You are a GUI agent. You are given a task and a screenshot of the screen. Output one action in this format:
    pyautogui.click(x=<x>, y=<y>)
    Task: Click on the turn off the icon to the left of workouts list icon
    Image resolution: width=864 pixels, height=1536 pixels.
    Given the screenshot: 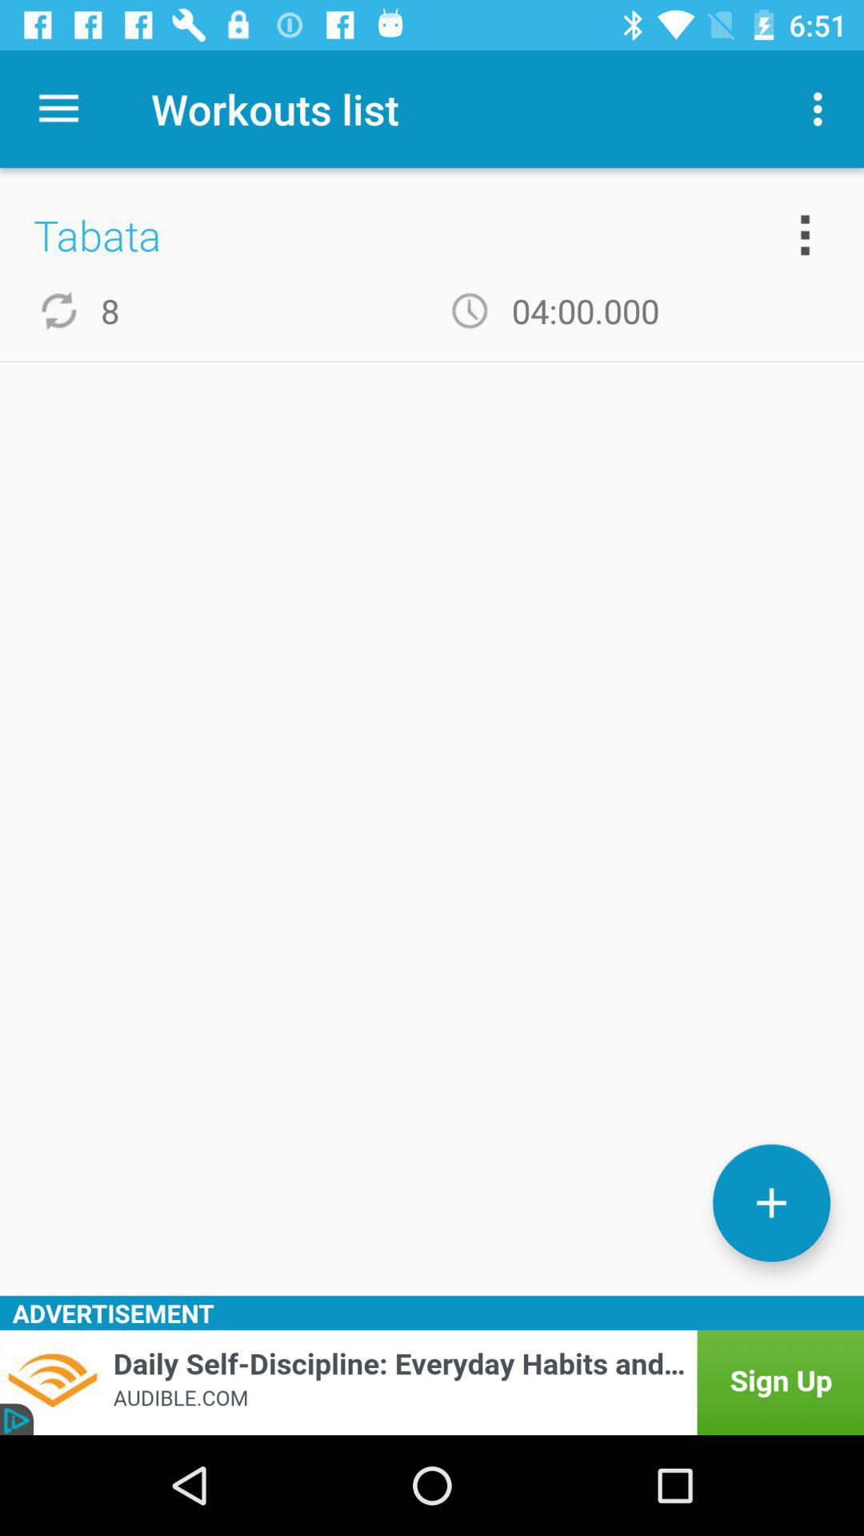 What is the action you would take?
    pyautogui.click(x=58, y=109)
    